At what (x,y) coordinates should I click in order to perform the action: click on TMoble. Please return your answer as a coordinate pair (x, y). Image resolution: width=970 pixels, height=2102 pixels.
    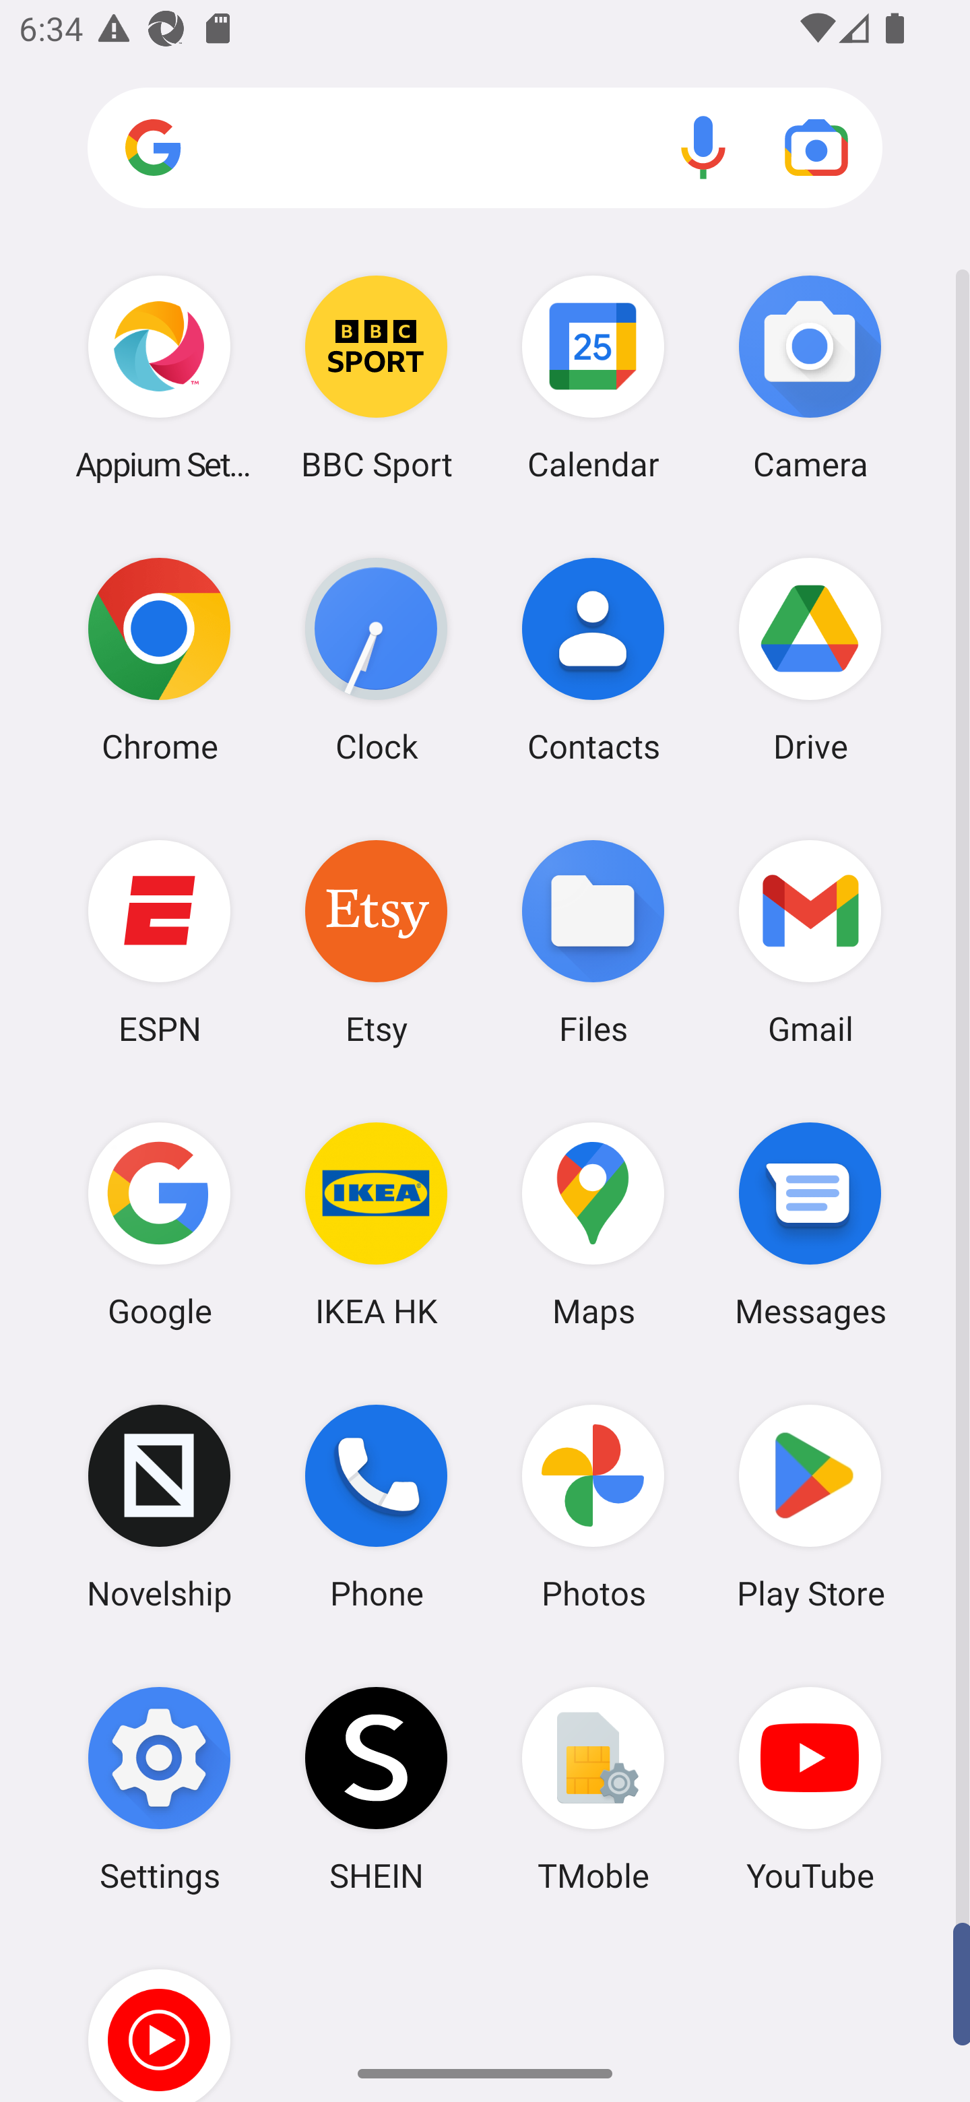
    Looking at the image, I should click on (593, 1789).